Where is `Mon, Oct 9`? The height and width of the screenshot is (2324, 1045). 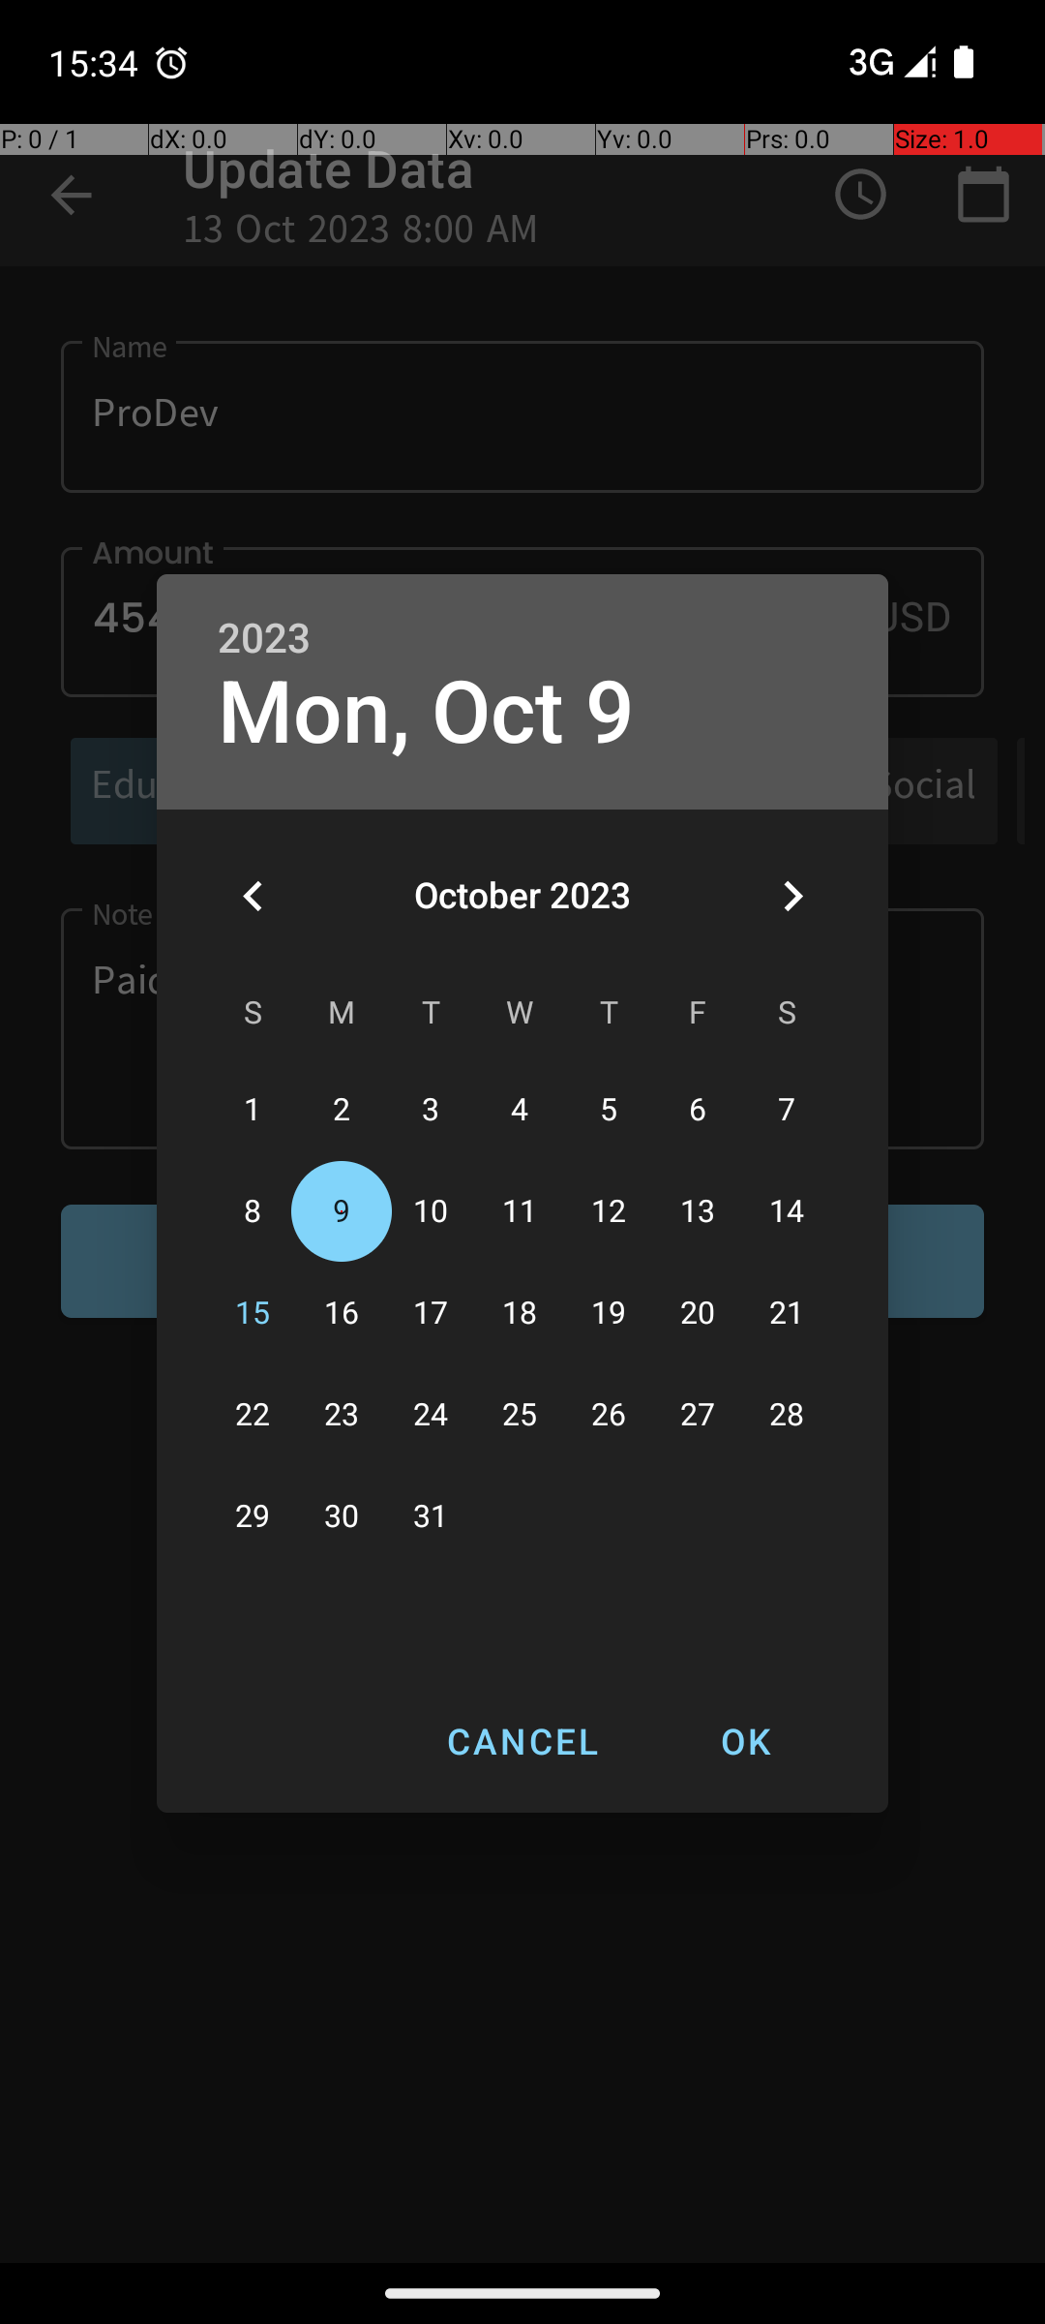
Mon, Oct 9 is located at coordinates (426, 713).